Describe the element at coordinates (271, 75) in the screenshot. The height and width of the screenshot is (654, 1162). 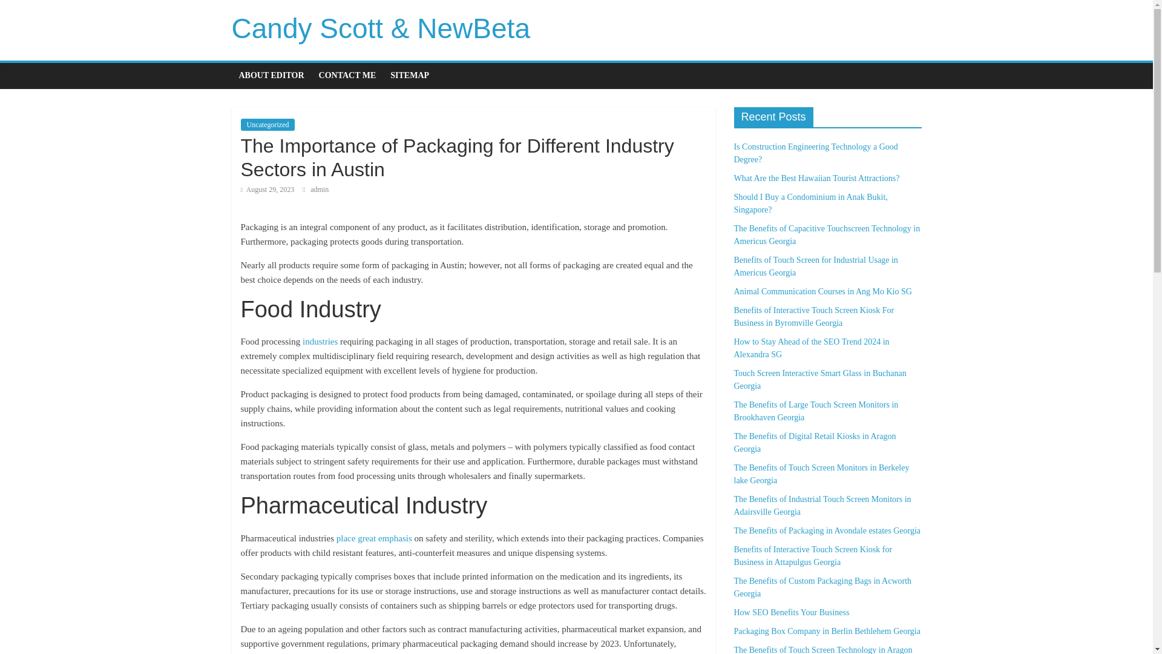
I see `ABOUT EDITOR` at that location.